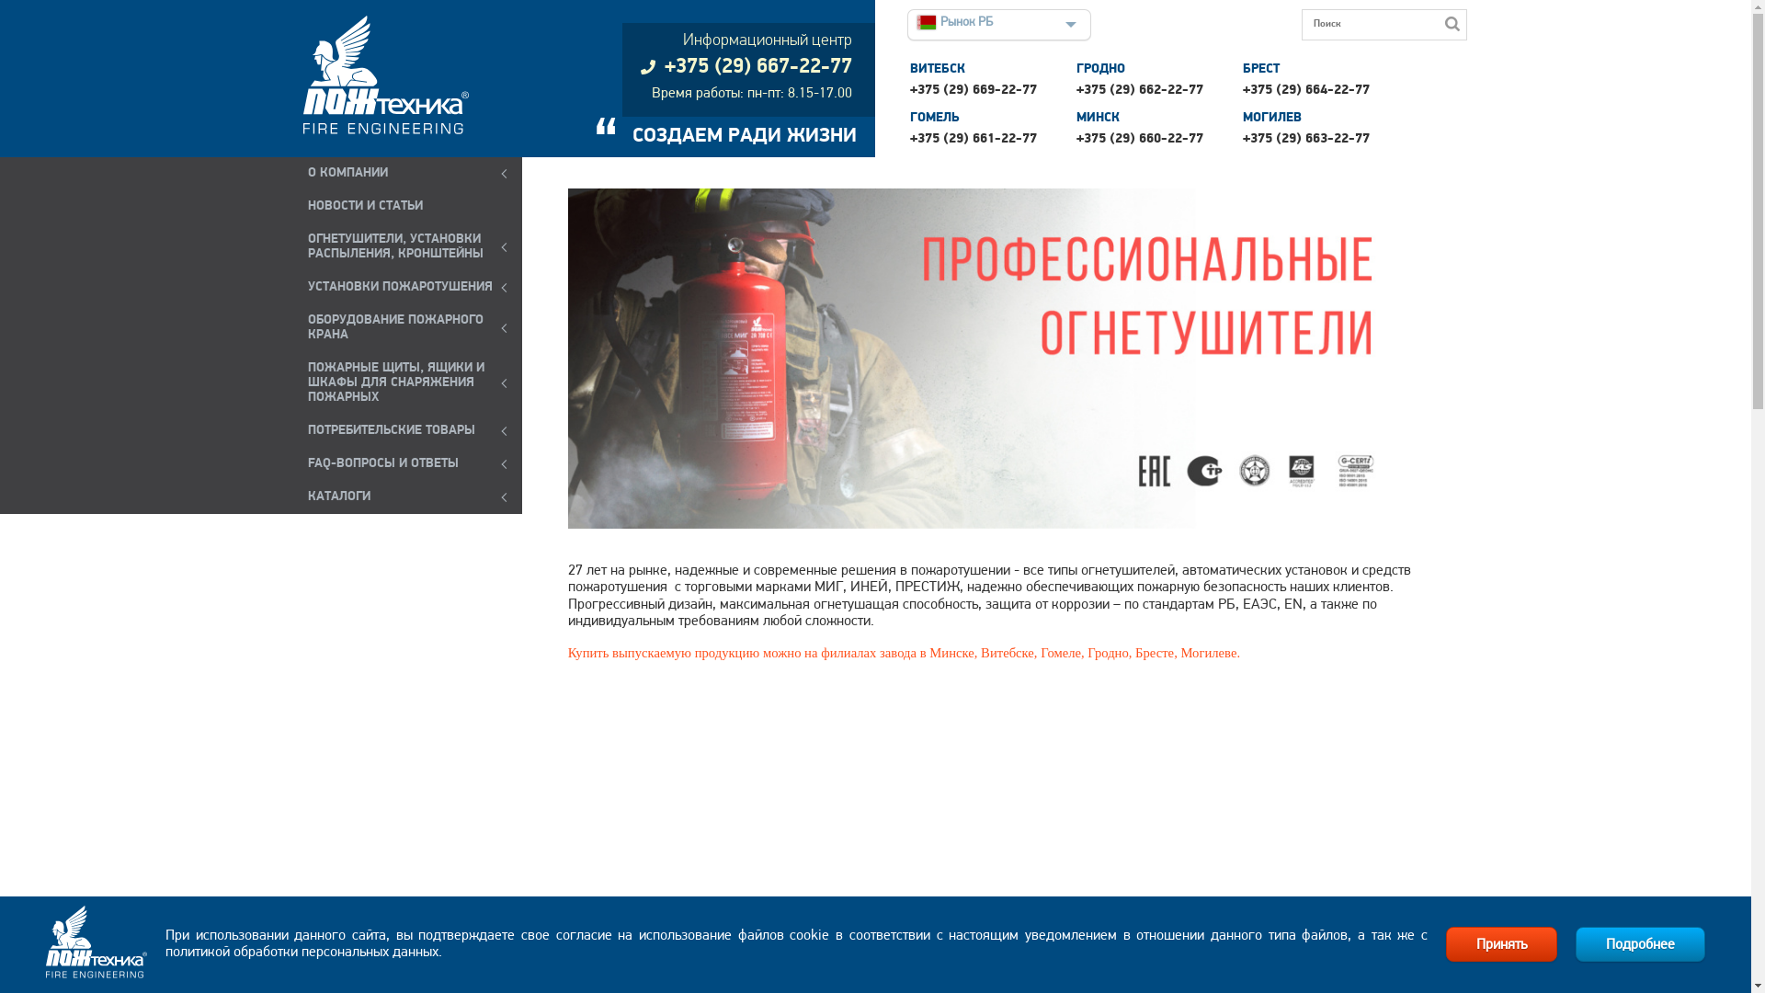  Describe the element at coordinates (746, 68) in the screenshot. I see `+375 (29) 667-22-77` at that location.